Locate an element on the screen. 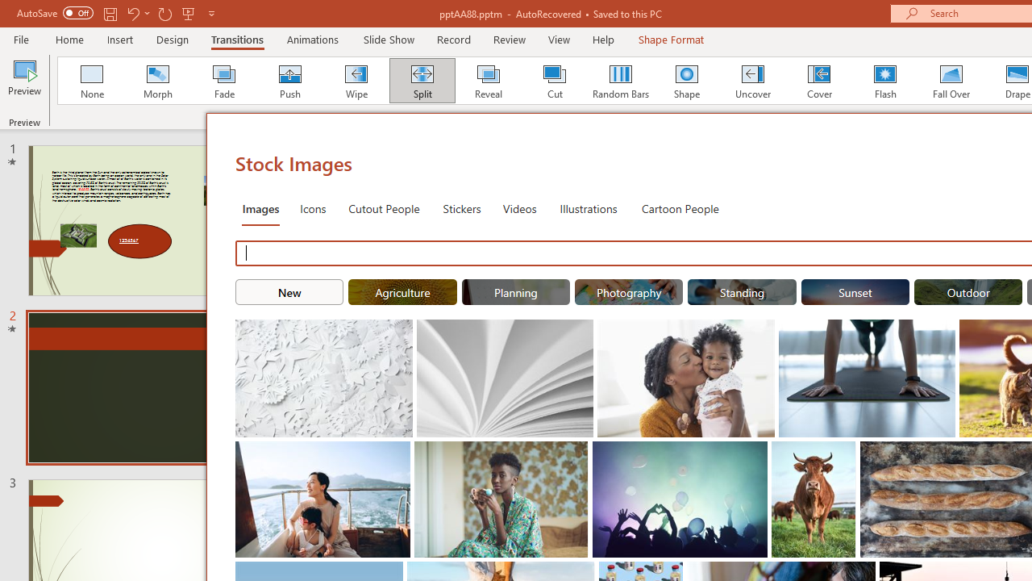  Morph is located at coordinates (157, 81).